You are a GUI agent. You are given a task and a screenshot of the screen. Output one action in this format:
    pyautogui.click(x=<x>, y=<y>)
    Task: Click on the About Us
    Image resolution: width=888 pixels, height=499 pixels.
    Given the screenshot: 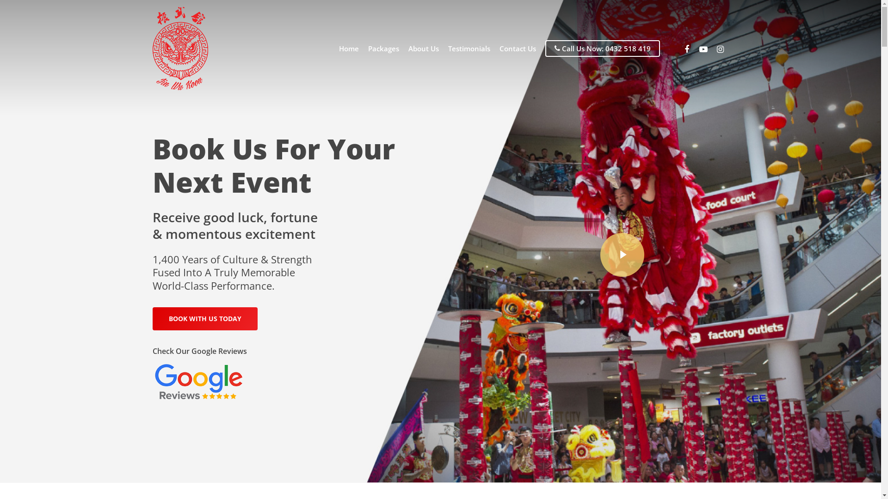 What is the action you would take?
    pyautogui.click(x=424, y=49)
    